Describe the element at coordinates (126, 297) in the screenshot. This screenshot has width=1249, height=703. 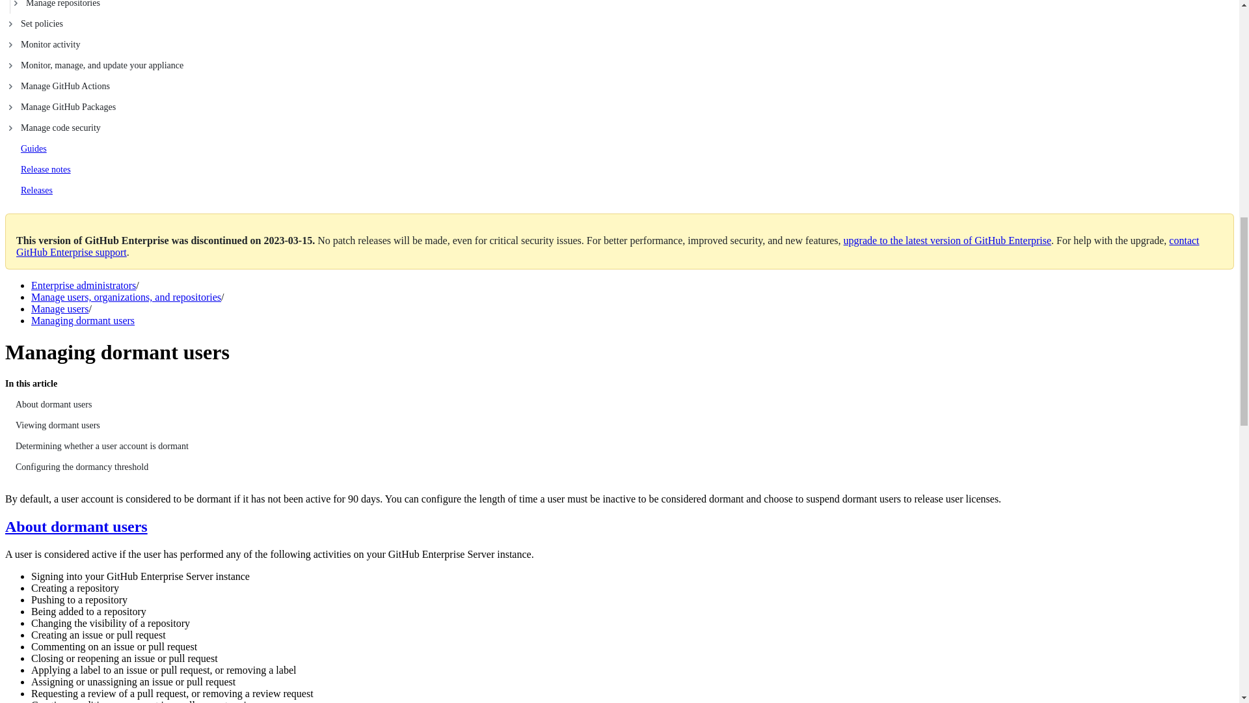
I see `Manage users, organizations, and repositories` at that location.